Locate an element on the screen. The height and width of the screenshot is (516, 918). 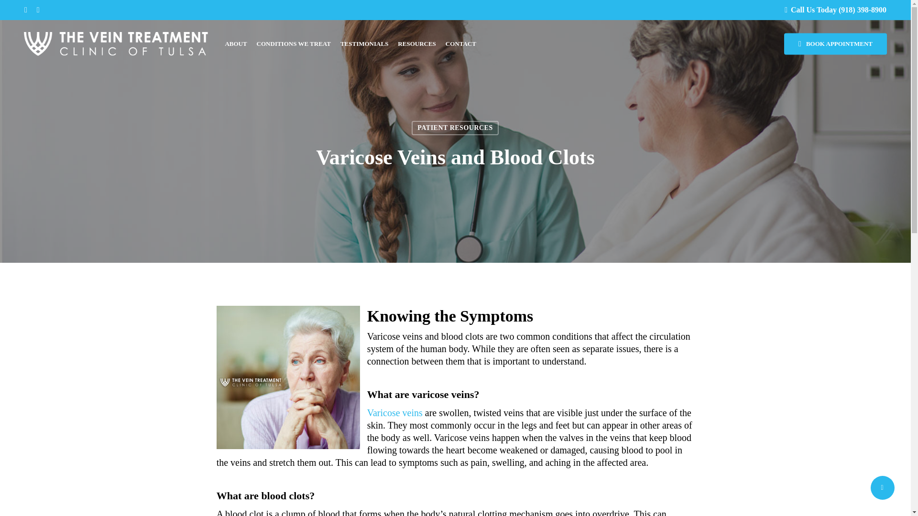
BOOK APPOINTMENT is located at coordinates (835, 44).